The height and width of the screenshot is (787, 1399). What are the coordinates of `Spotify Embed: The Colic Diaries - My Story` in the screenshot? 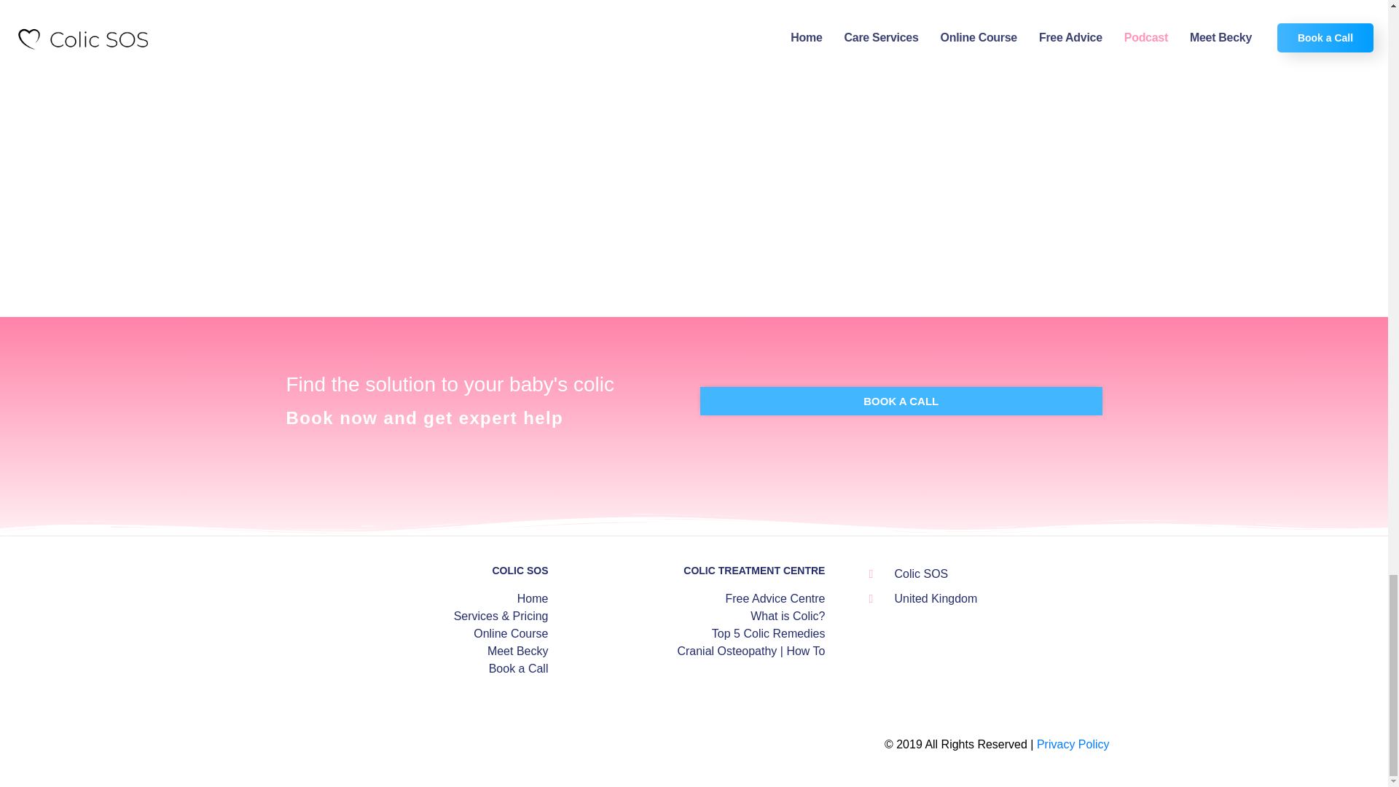 It's located at (589, 197).